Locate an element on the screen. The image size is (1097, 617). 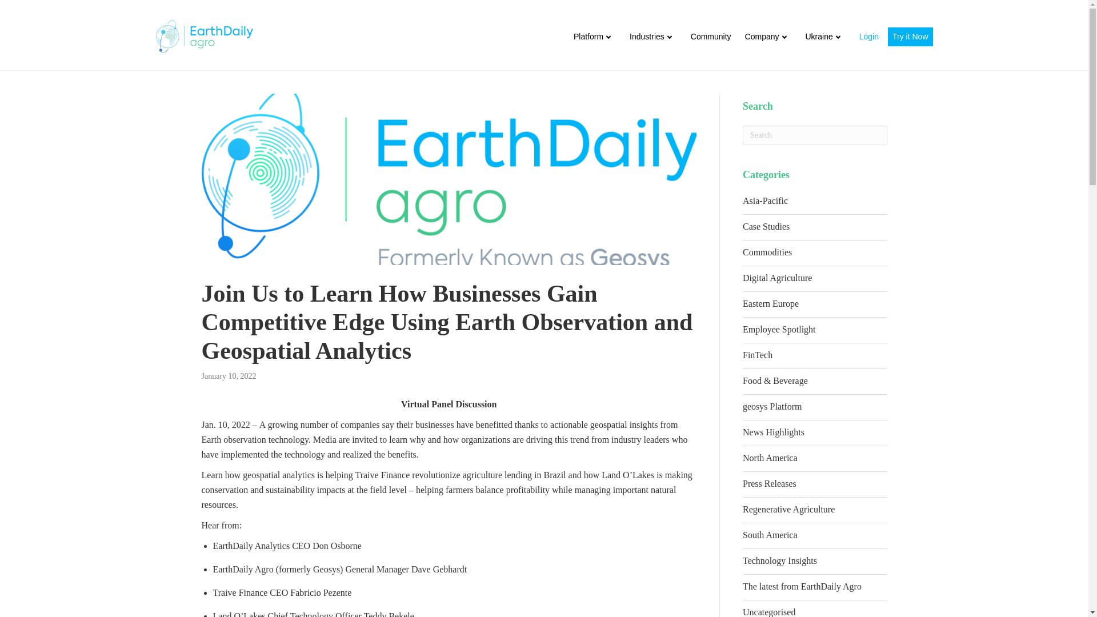
Asia-Pacific is located at coordinates (815, 204).